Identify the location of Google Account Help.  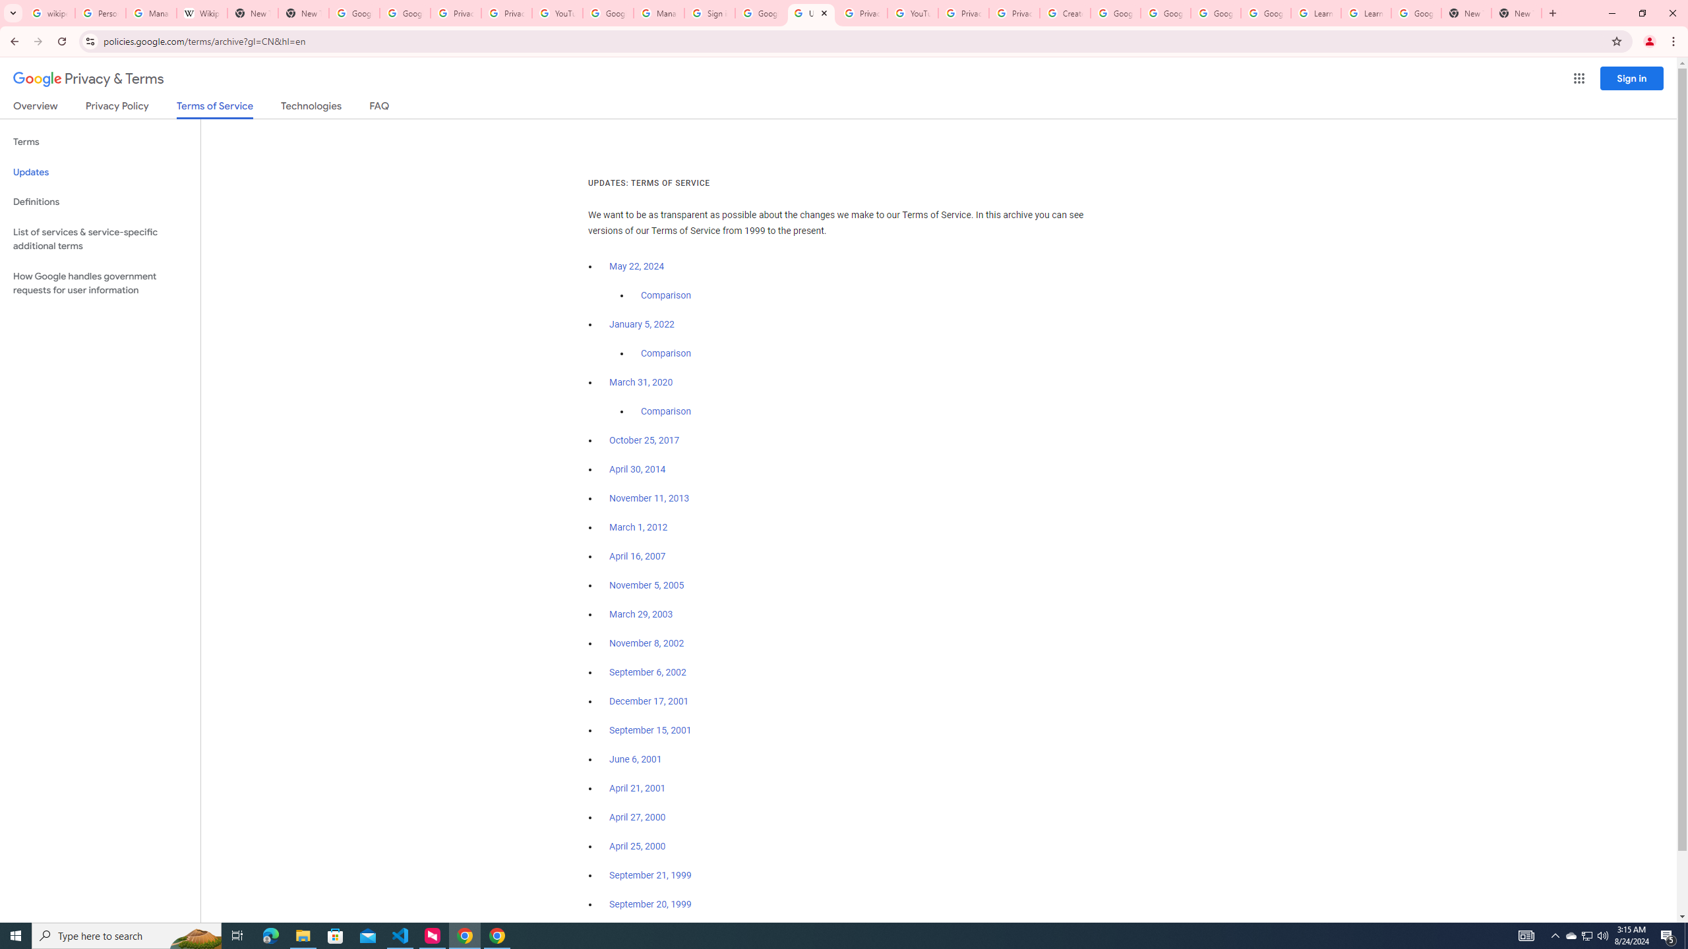
(1116, 13).